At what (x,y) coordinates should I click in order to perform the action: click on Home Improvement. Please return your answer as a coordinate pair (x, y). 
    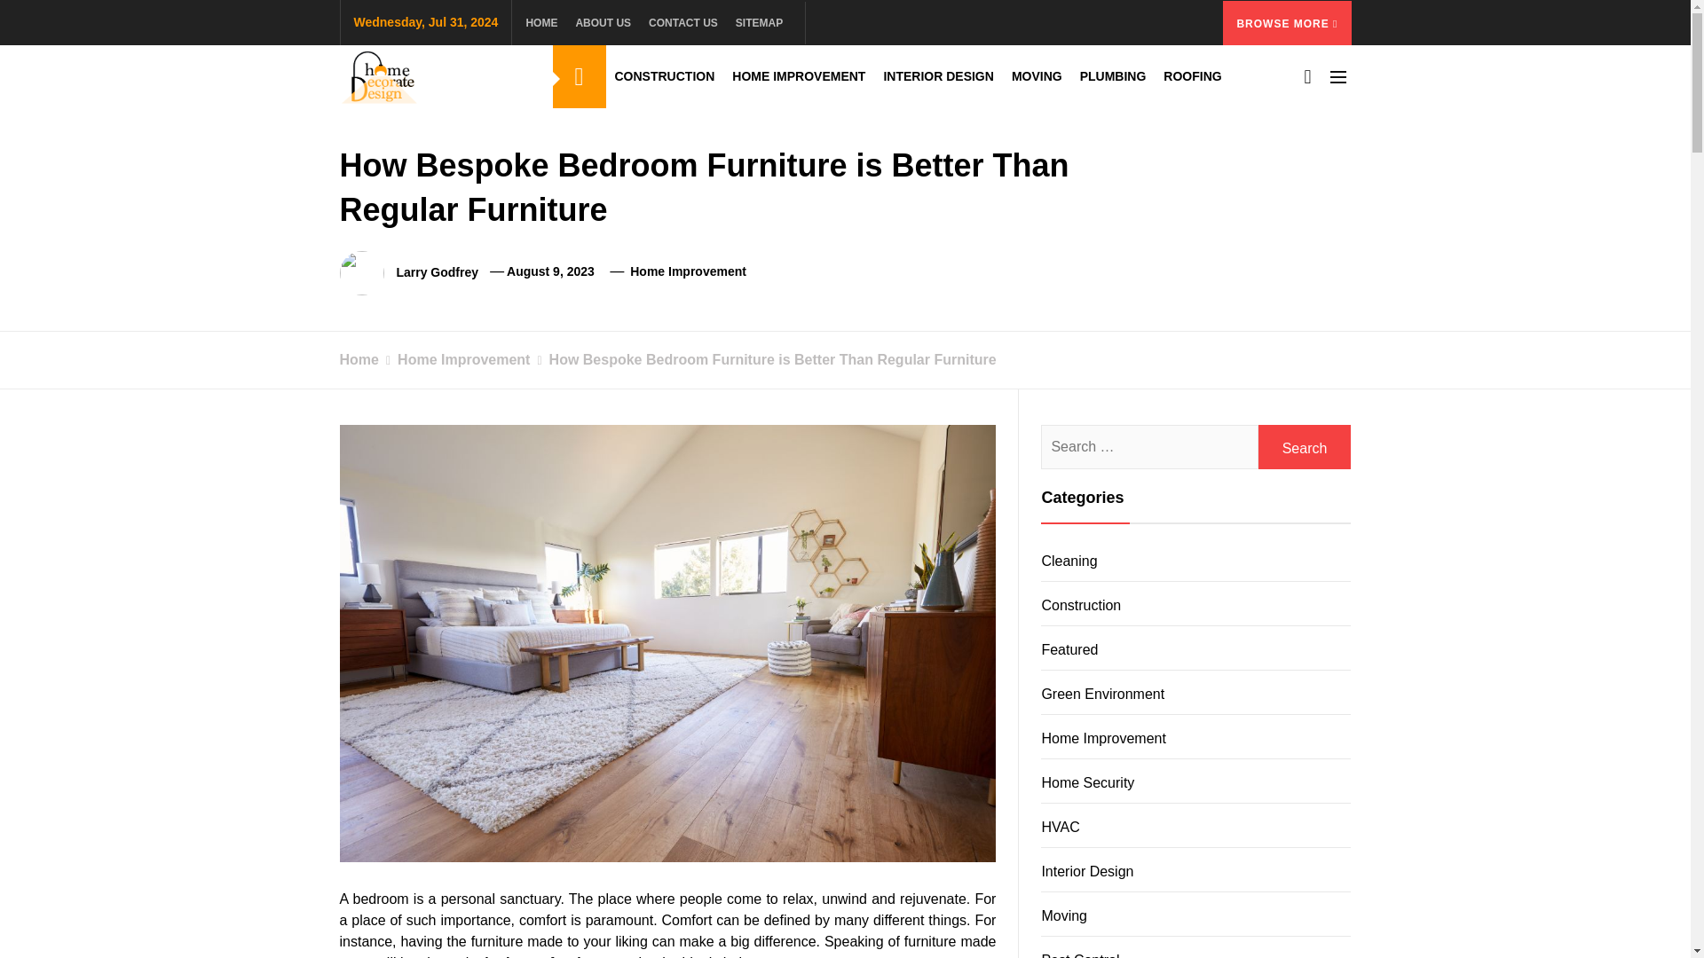
    Looking at the image, I should click on (688, 271).